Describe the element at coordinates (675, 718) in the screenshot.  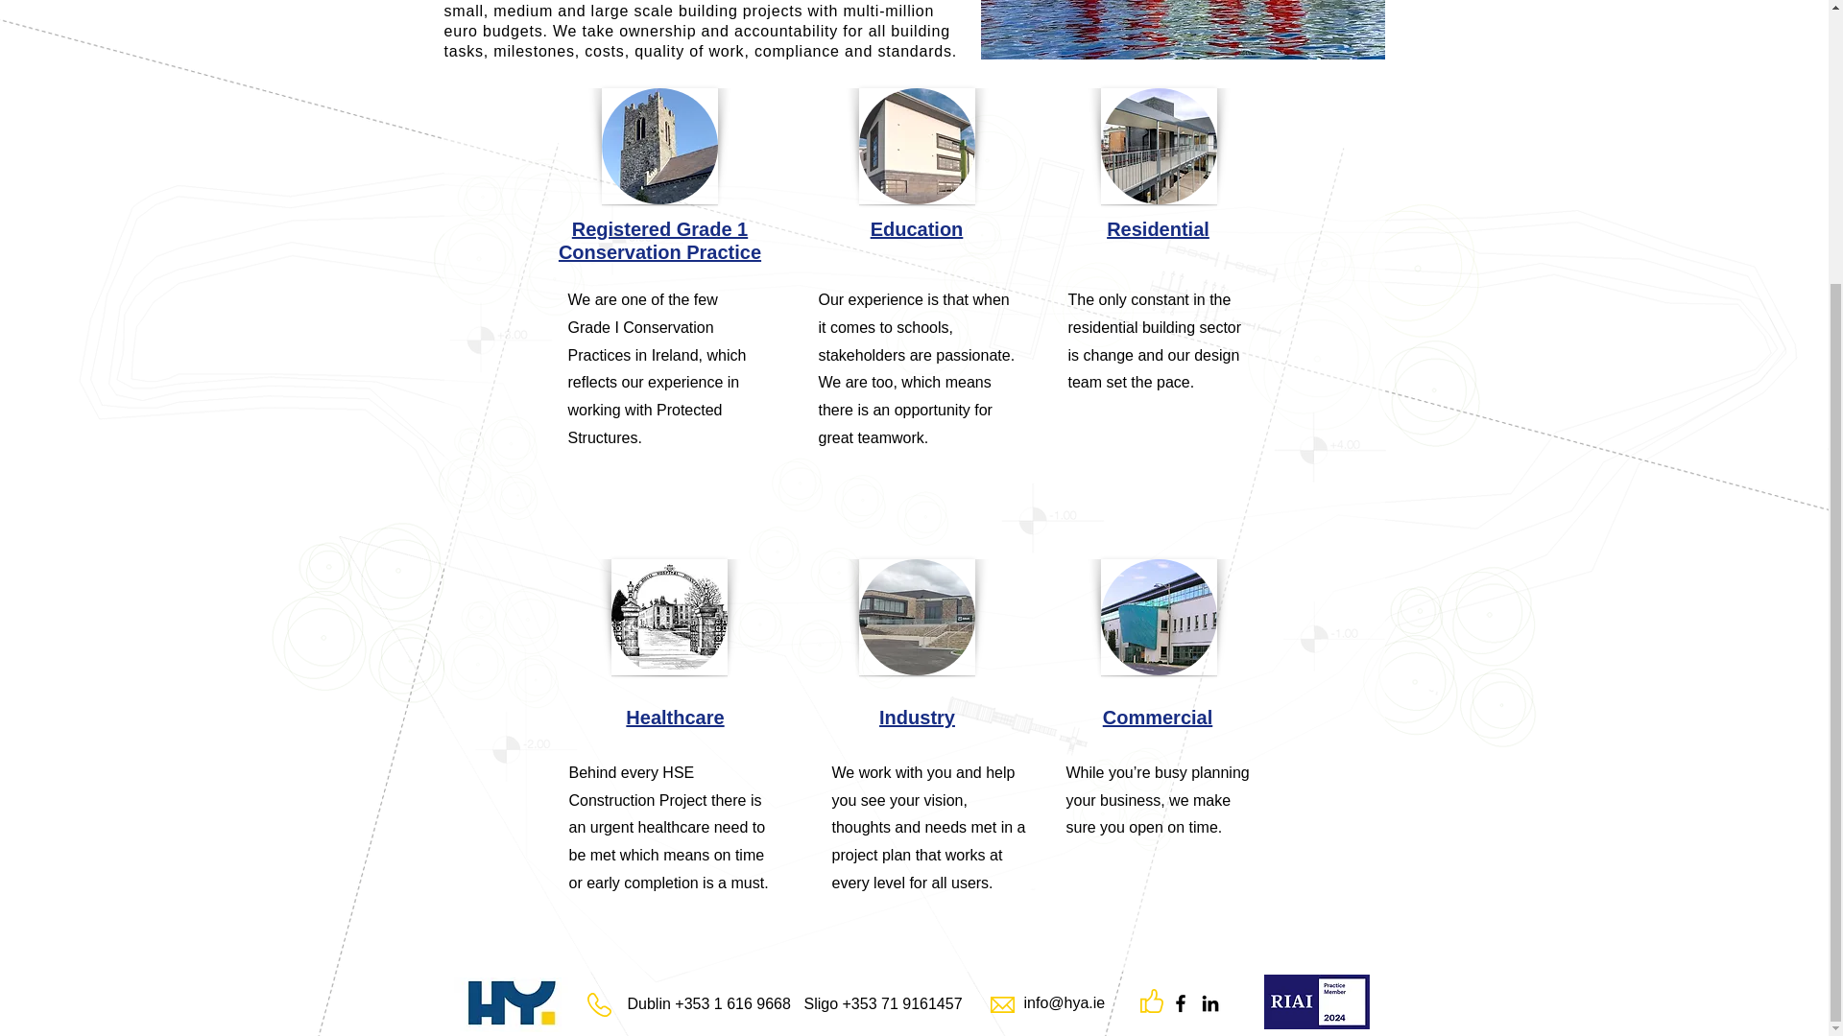
I see `Healthcare` at that location.